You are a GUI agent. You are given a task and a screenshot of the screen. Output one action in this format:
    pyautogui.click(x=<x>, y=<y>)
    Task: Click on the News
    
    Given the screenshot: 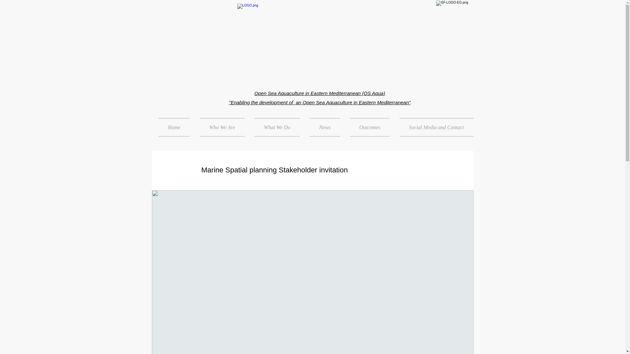 What is the action you would take?
    pyautogui.click(x=324, y=127)
    